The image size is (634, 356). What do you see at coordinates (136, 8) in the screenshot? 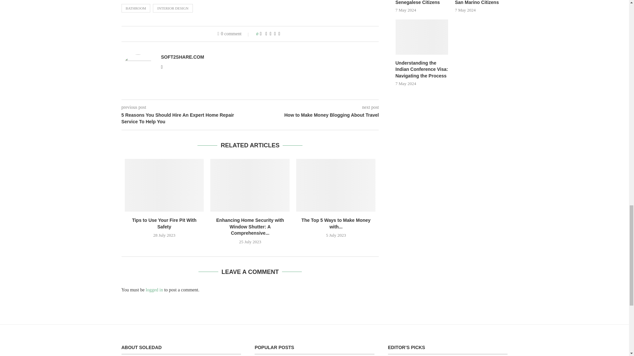
I see `BATHROOM` at bounding box center [136, 8].